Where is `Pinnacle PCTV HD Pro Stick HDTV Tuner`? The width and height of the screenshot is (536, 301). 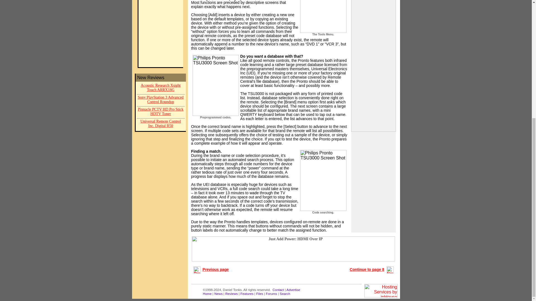
Pinnacle PCTV HD Pro Stick HDTV Tuner is located at coordinates (161, 112).